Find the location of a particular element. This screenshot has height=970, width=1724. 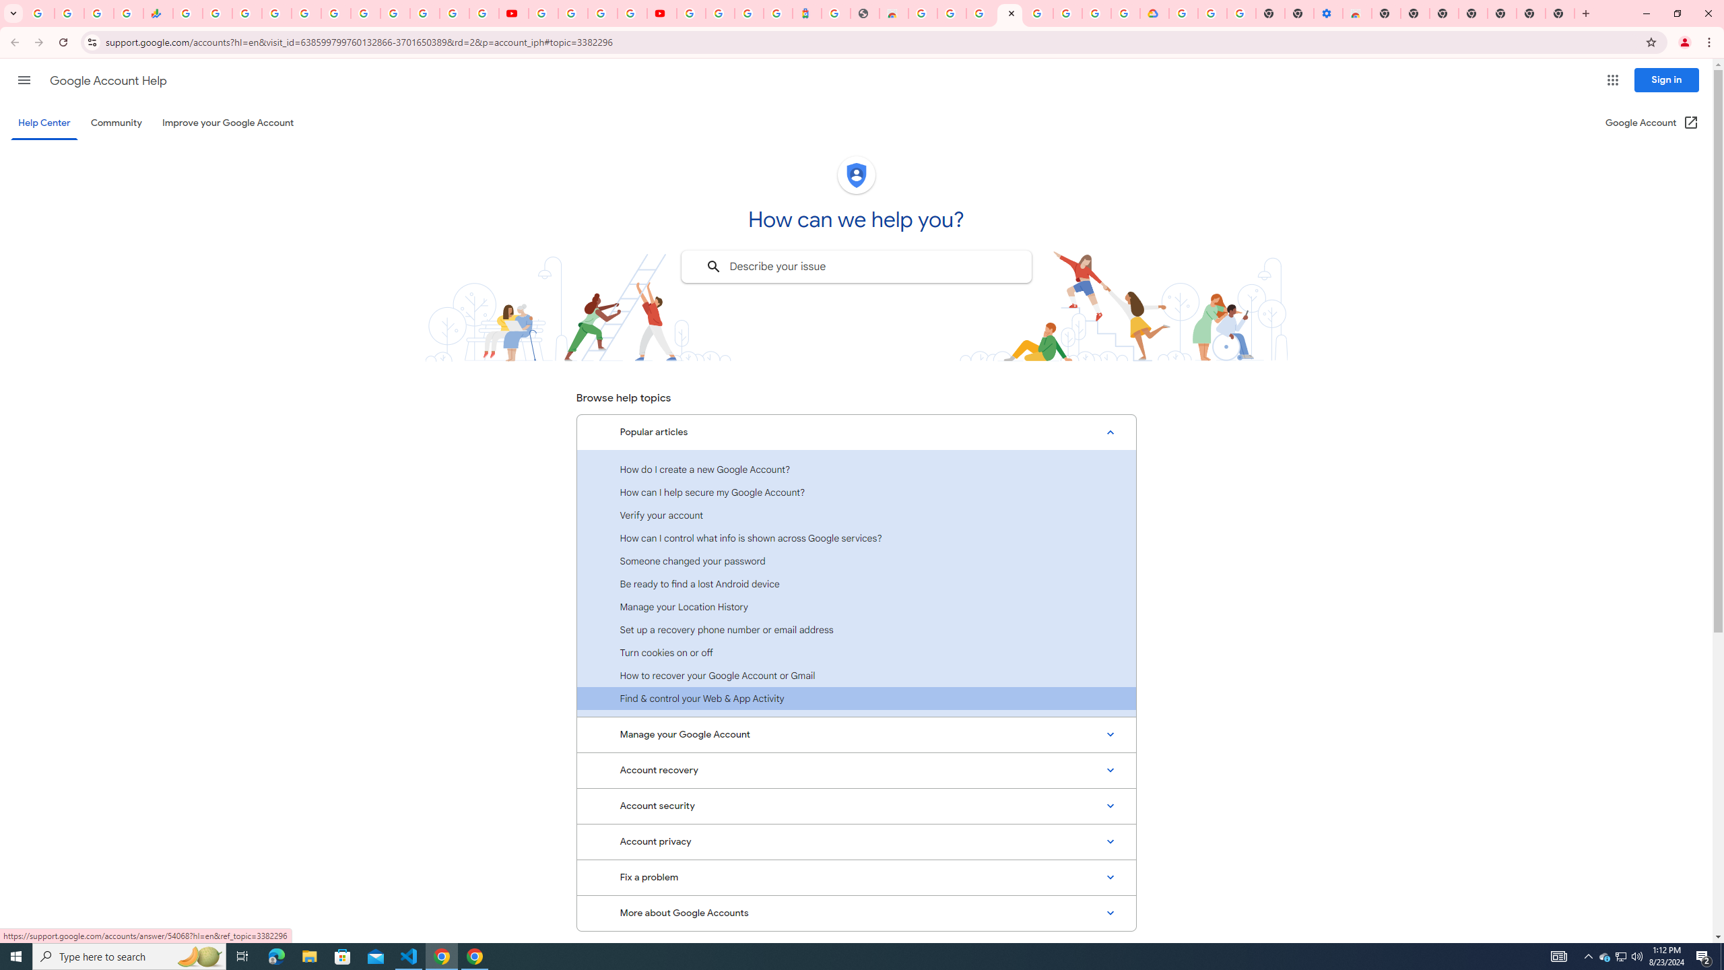

How do I create a new Google Account? is located at coordinates (856, 469).